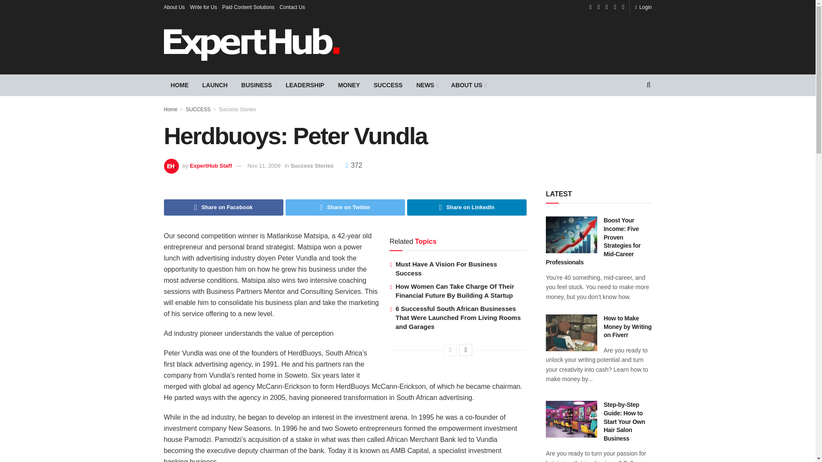 This screenshot has height=462, width=822. What do you see at coordinates (179, 85) in the screenshot?
I see `HOME` at bounding box center [179, 85].